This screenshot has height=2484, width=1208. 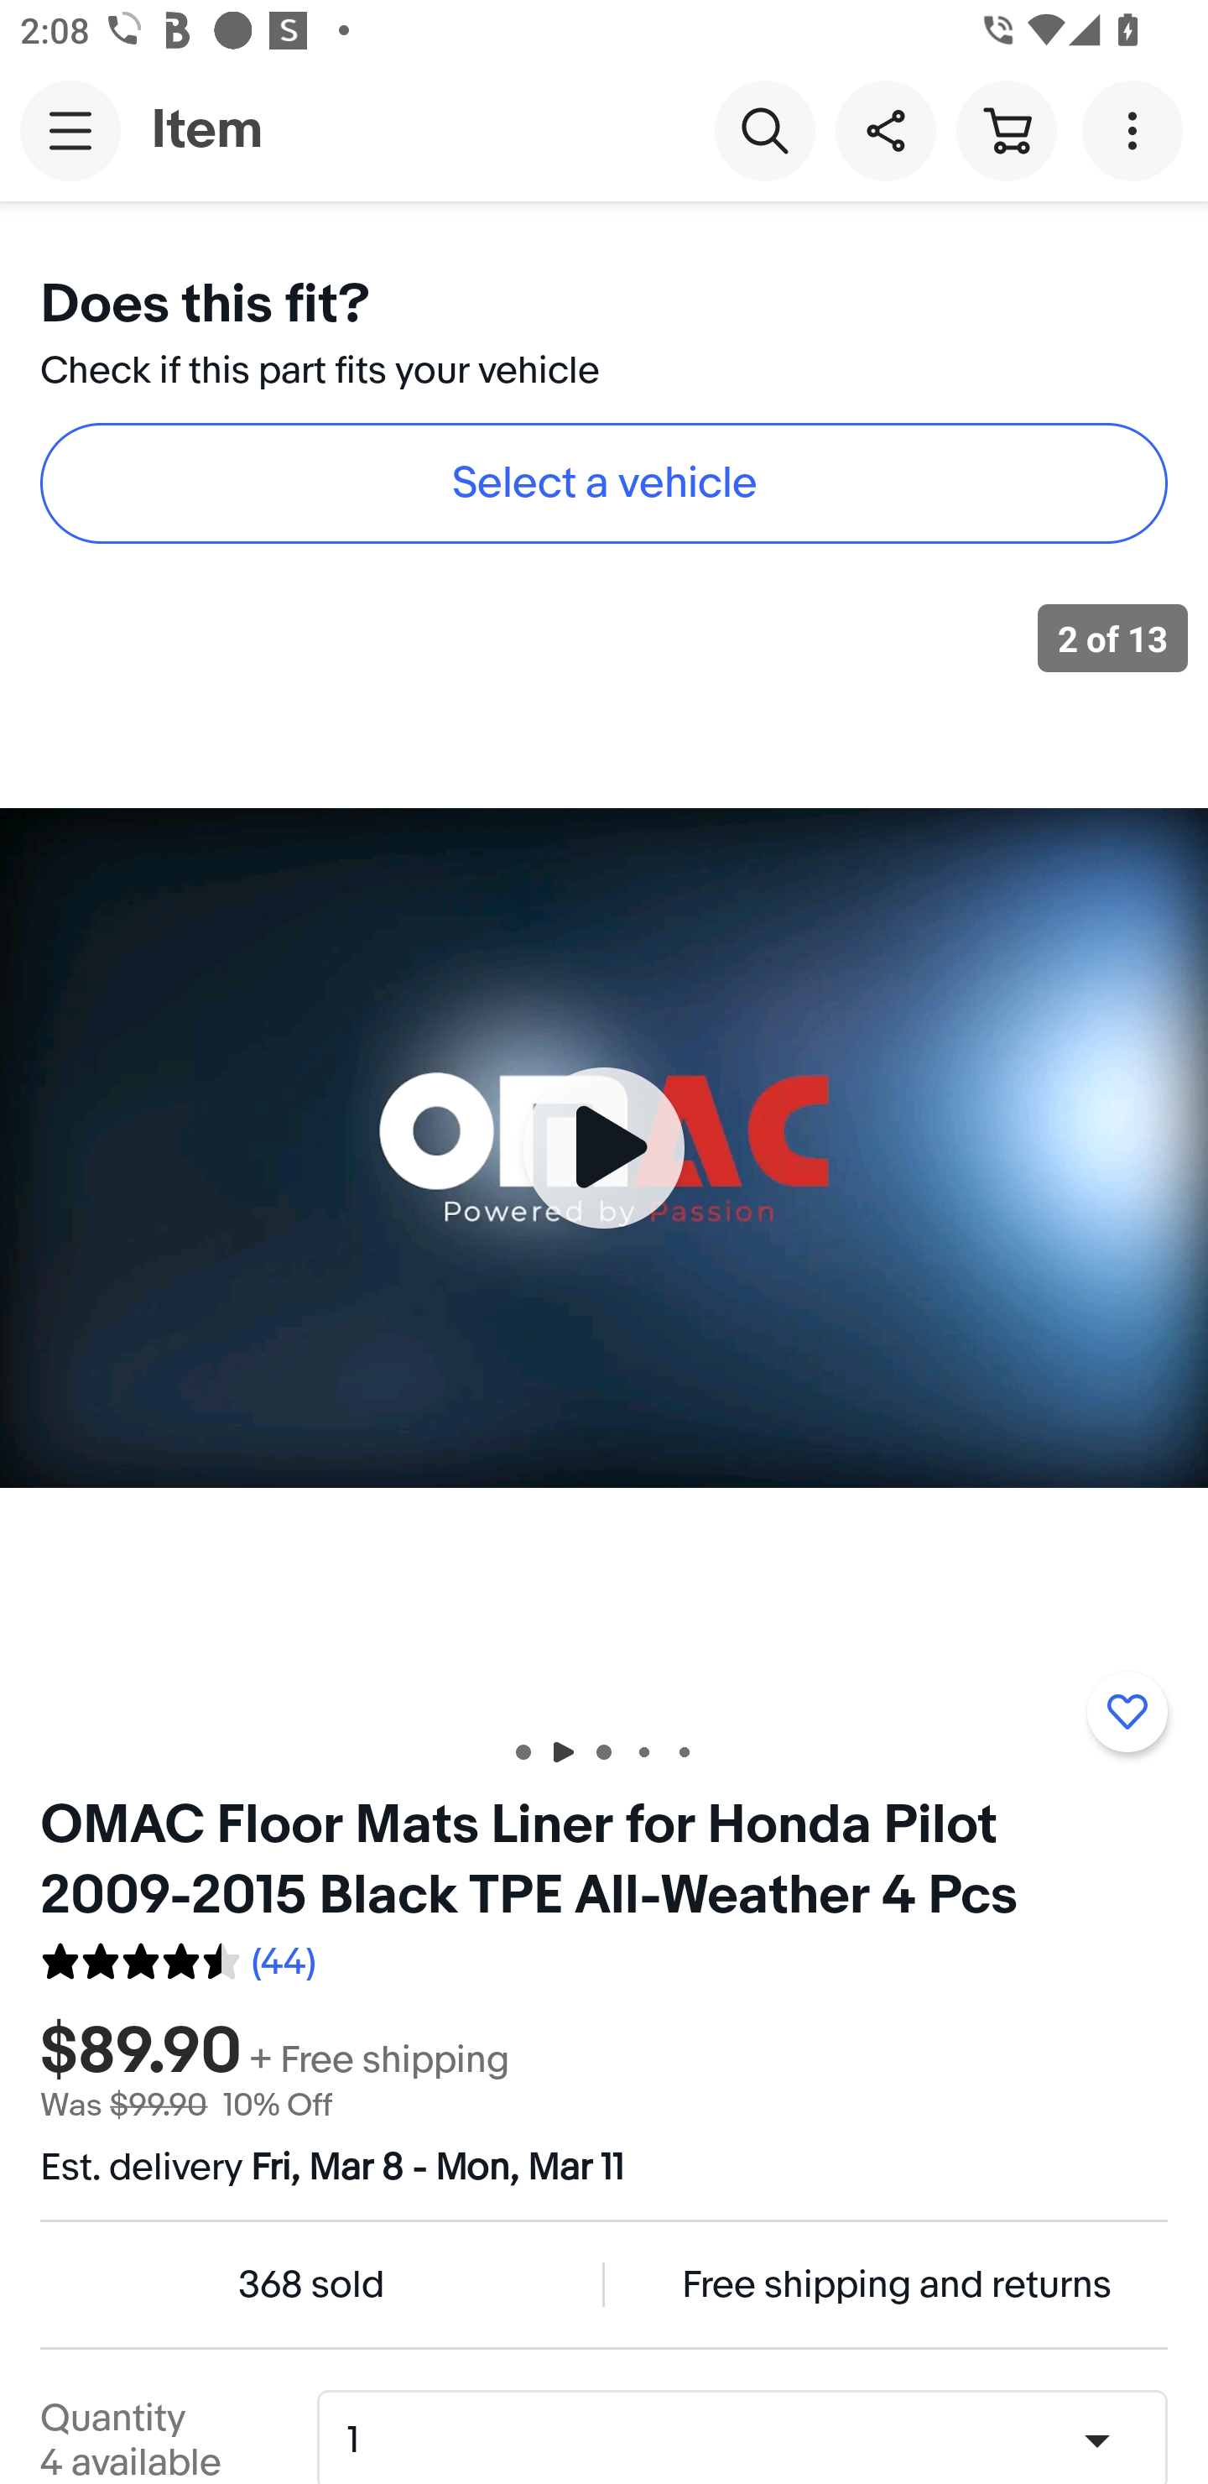 I want to click on Share this item, so click(x=885, y=129).